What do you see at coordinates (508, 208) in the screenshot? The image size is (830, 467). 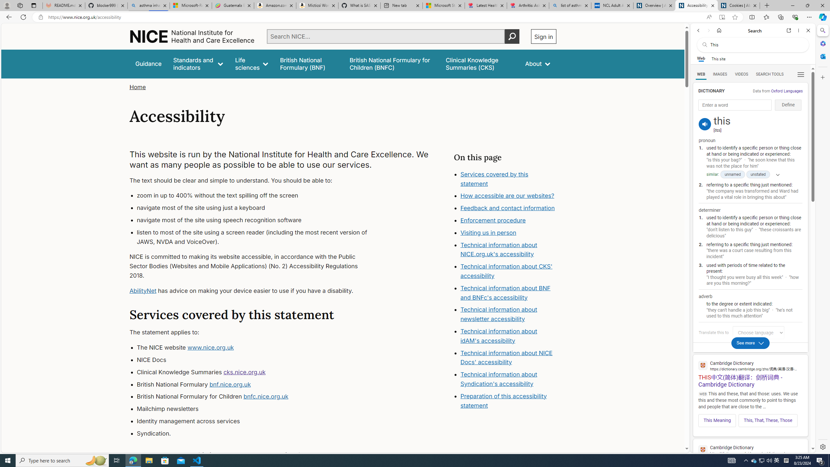 I see `Feedback and contact information` at bounding box center [508, 208].